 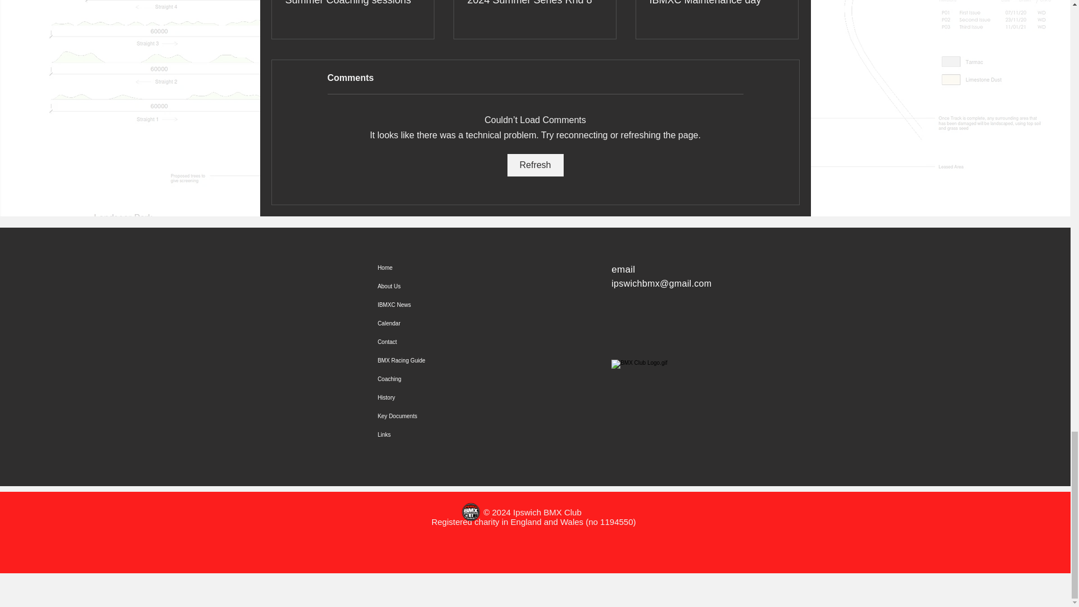 I want to click on Coaching, so click(x=425, y=379).